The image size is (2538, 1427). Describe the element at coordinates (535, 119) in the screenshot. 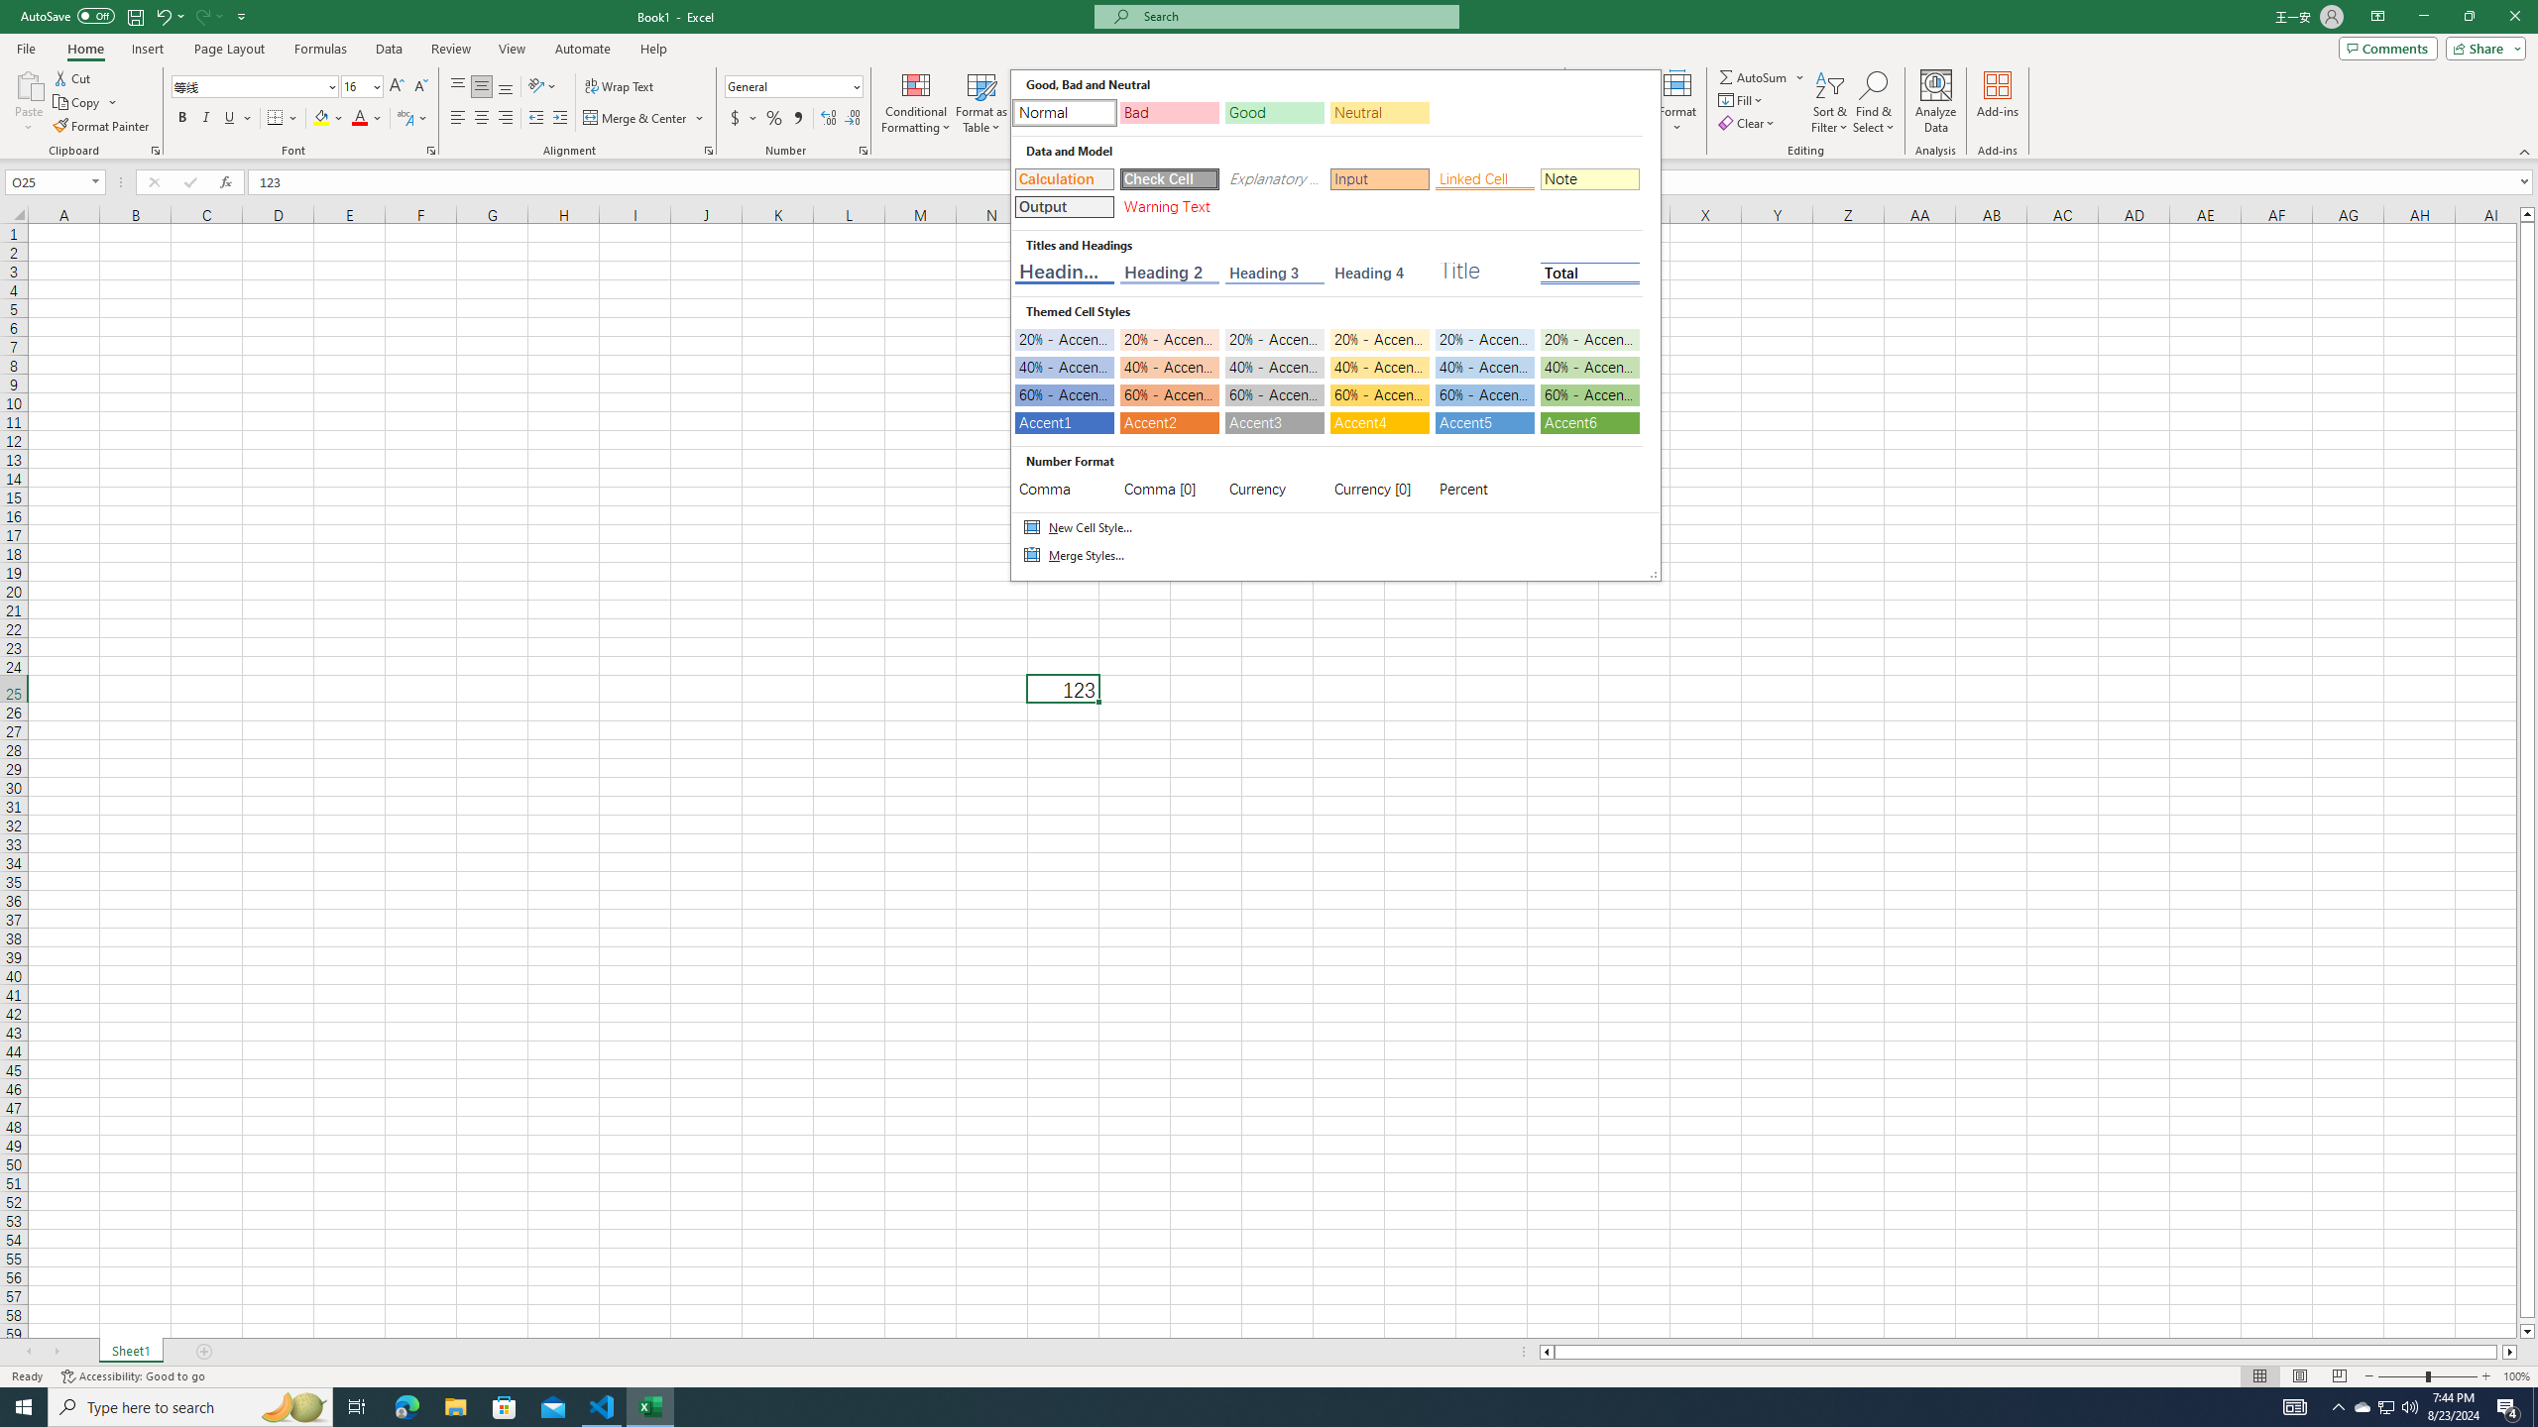

I see `Decrease Indent` at that location.